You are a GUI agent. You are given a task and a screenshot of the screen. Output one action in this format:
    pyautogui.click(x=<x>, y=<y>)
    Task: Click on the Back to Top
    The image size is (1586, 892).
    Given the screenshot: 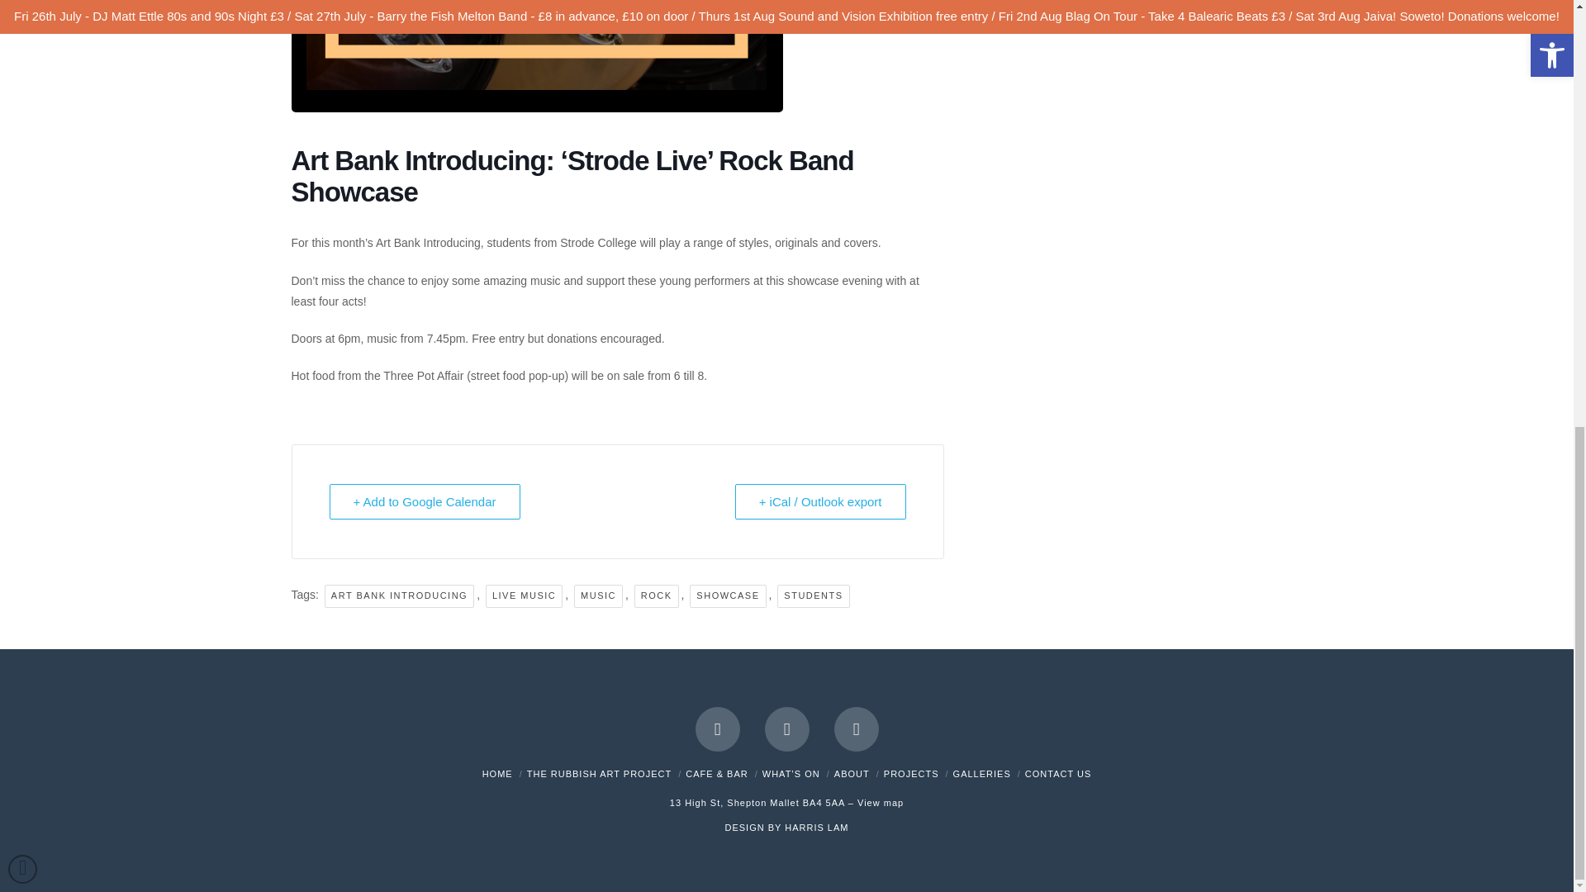 What is the action you would take?
    pyautogui.click(x=21, y=50)
    